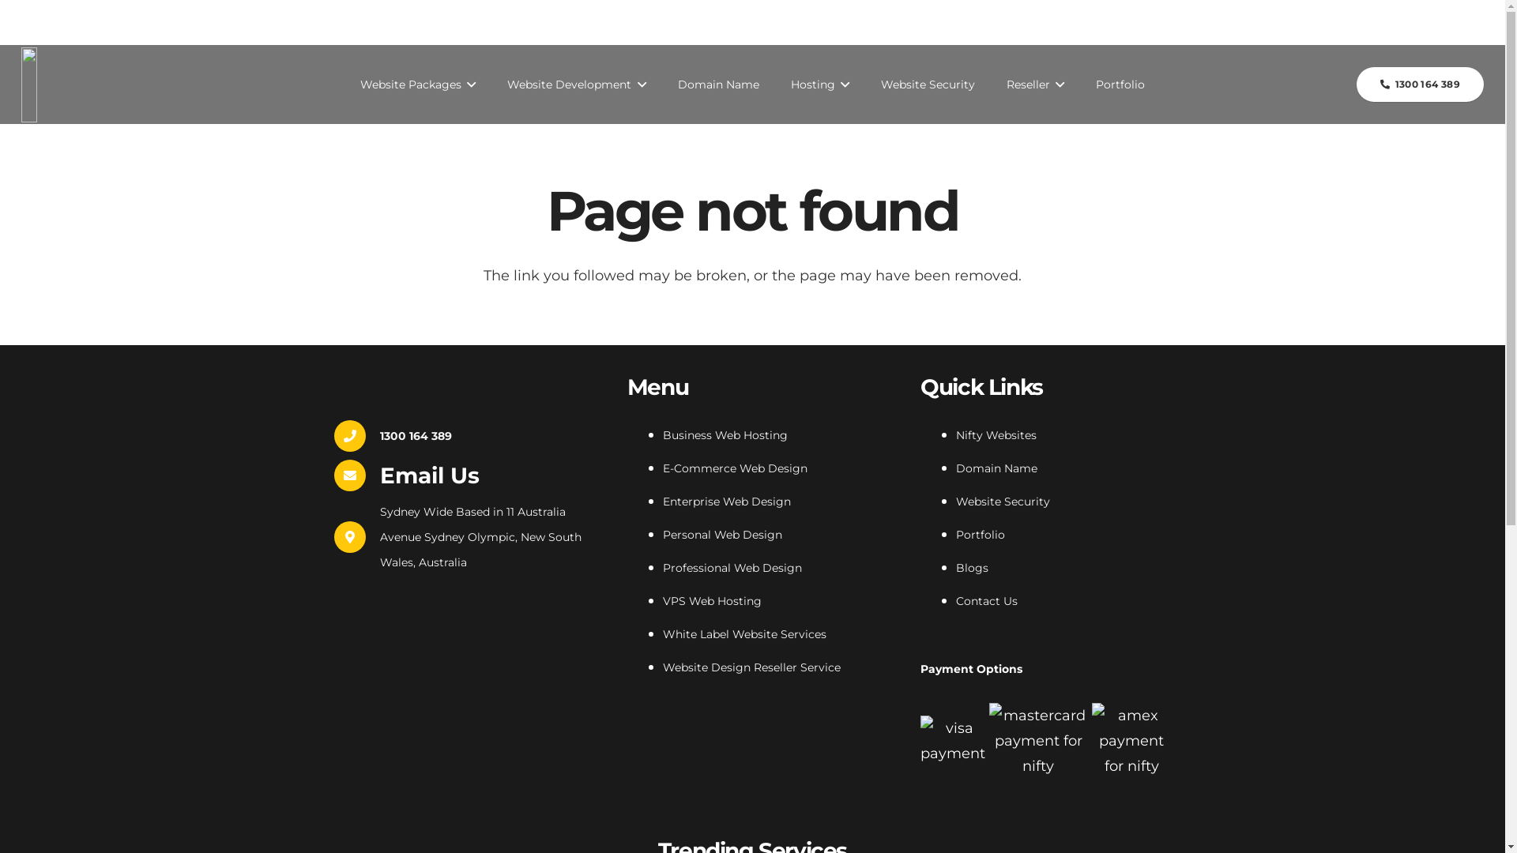 Image resolution: width=1517 pixels, height=853 pixels. Describe the element at coordinates (1452, 22) in the screenshot. I see `Blogs` at that location.